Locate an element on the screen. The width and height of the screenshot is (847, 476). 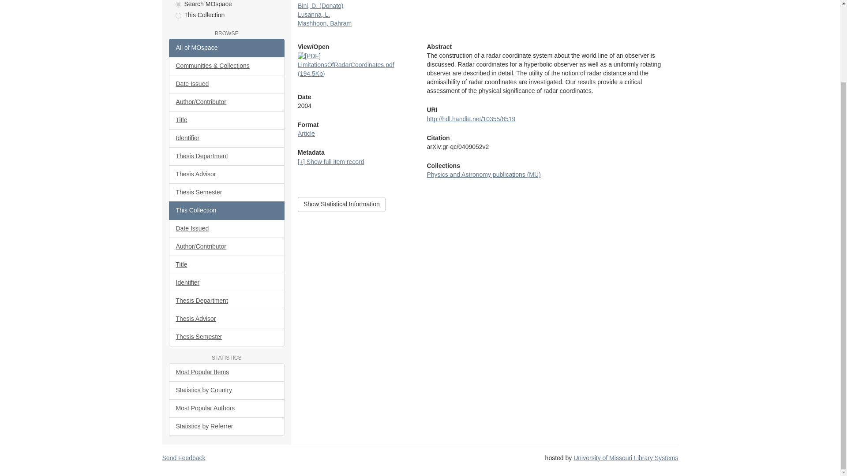
This Collection is located at coordinates (227, 210).